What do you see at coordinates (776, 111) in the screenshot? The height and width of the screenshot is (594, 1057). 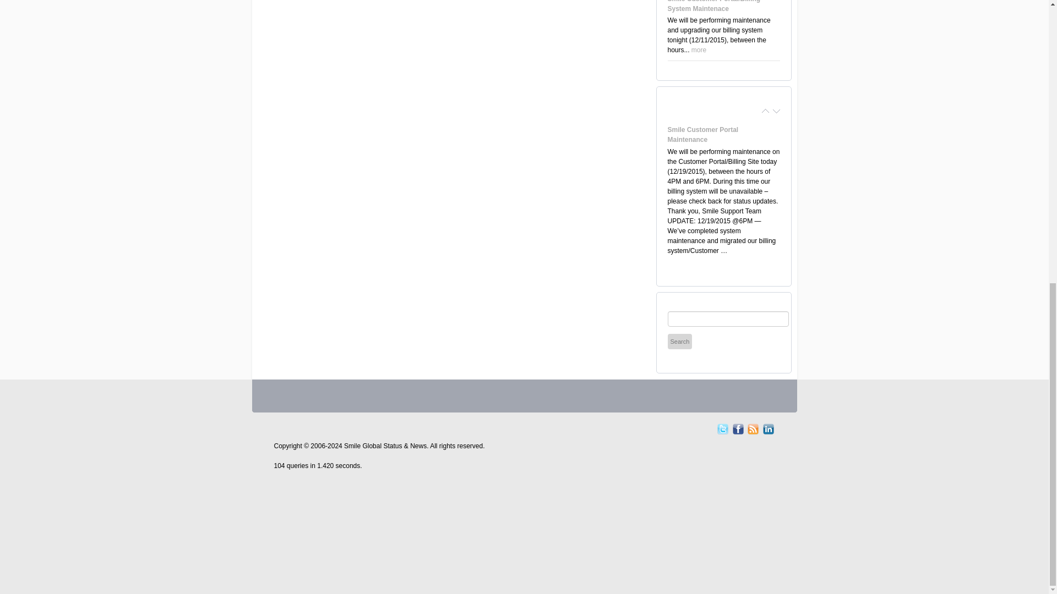 I see `Next` at bounding box center [776, 111].